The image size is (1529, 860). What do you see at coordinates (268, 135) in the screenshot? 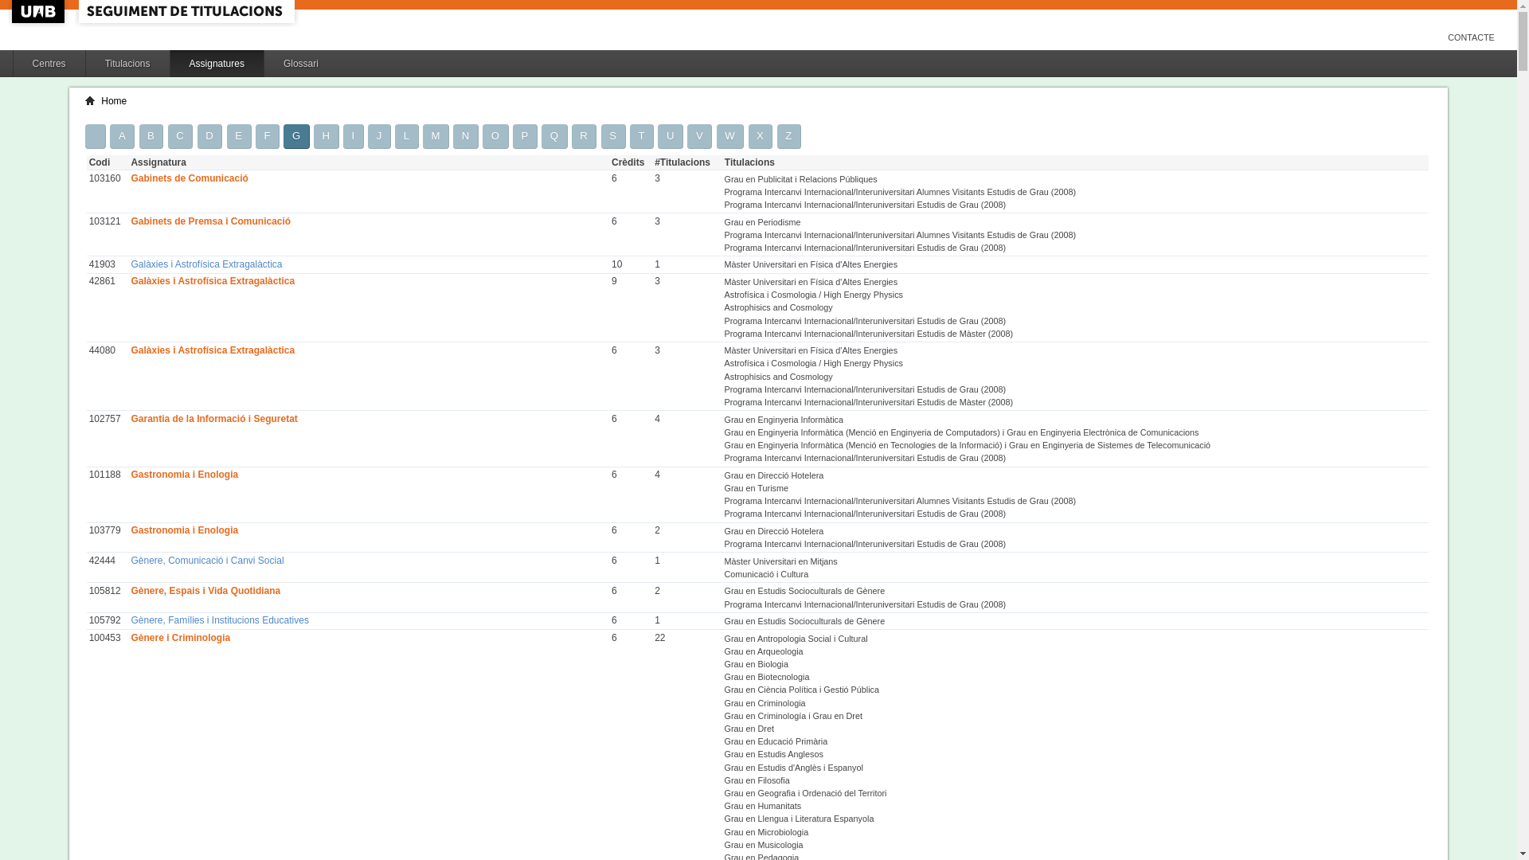
I see `F` at bounding box center [268, 135].